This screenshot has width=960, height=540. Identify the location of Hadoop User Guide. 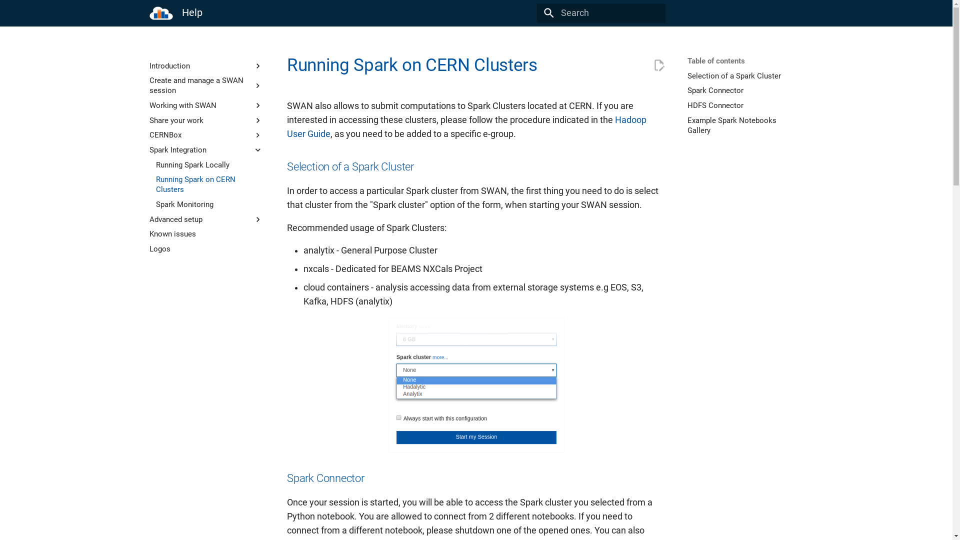
(467, 127).